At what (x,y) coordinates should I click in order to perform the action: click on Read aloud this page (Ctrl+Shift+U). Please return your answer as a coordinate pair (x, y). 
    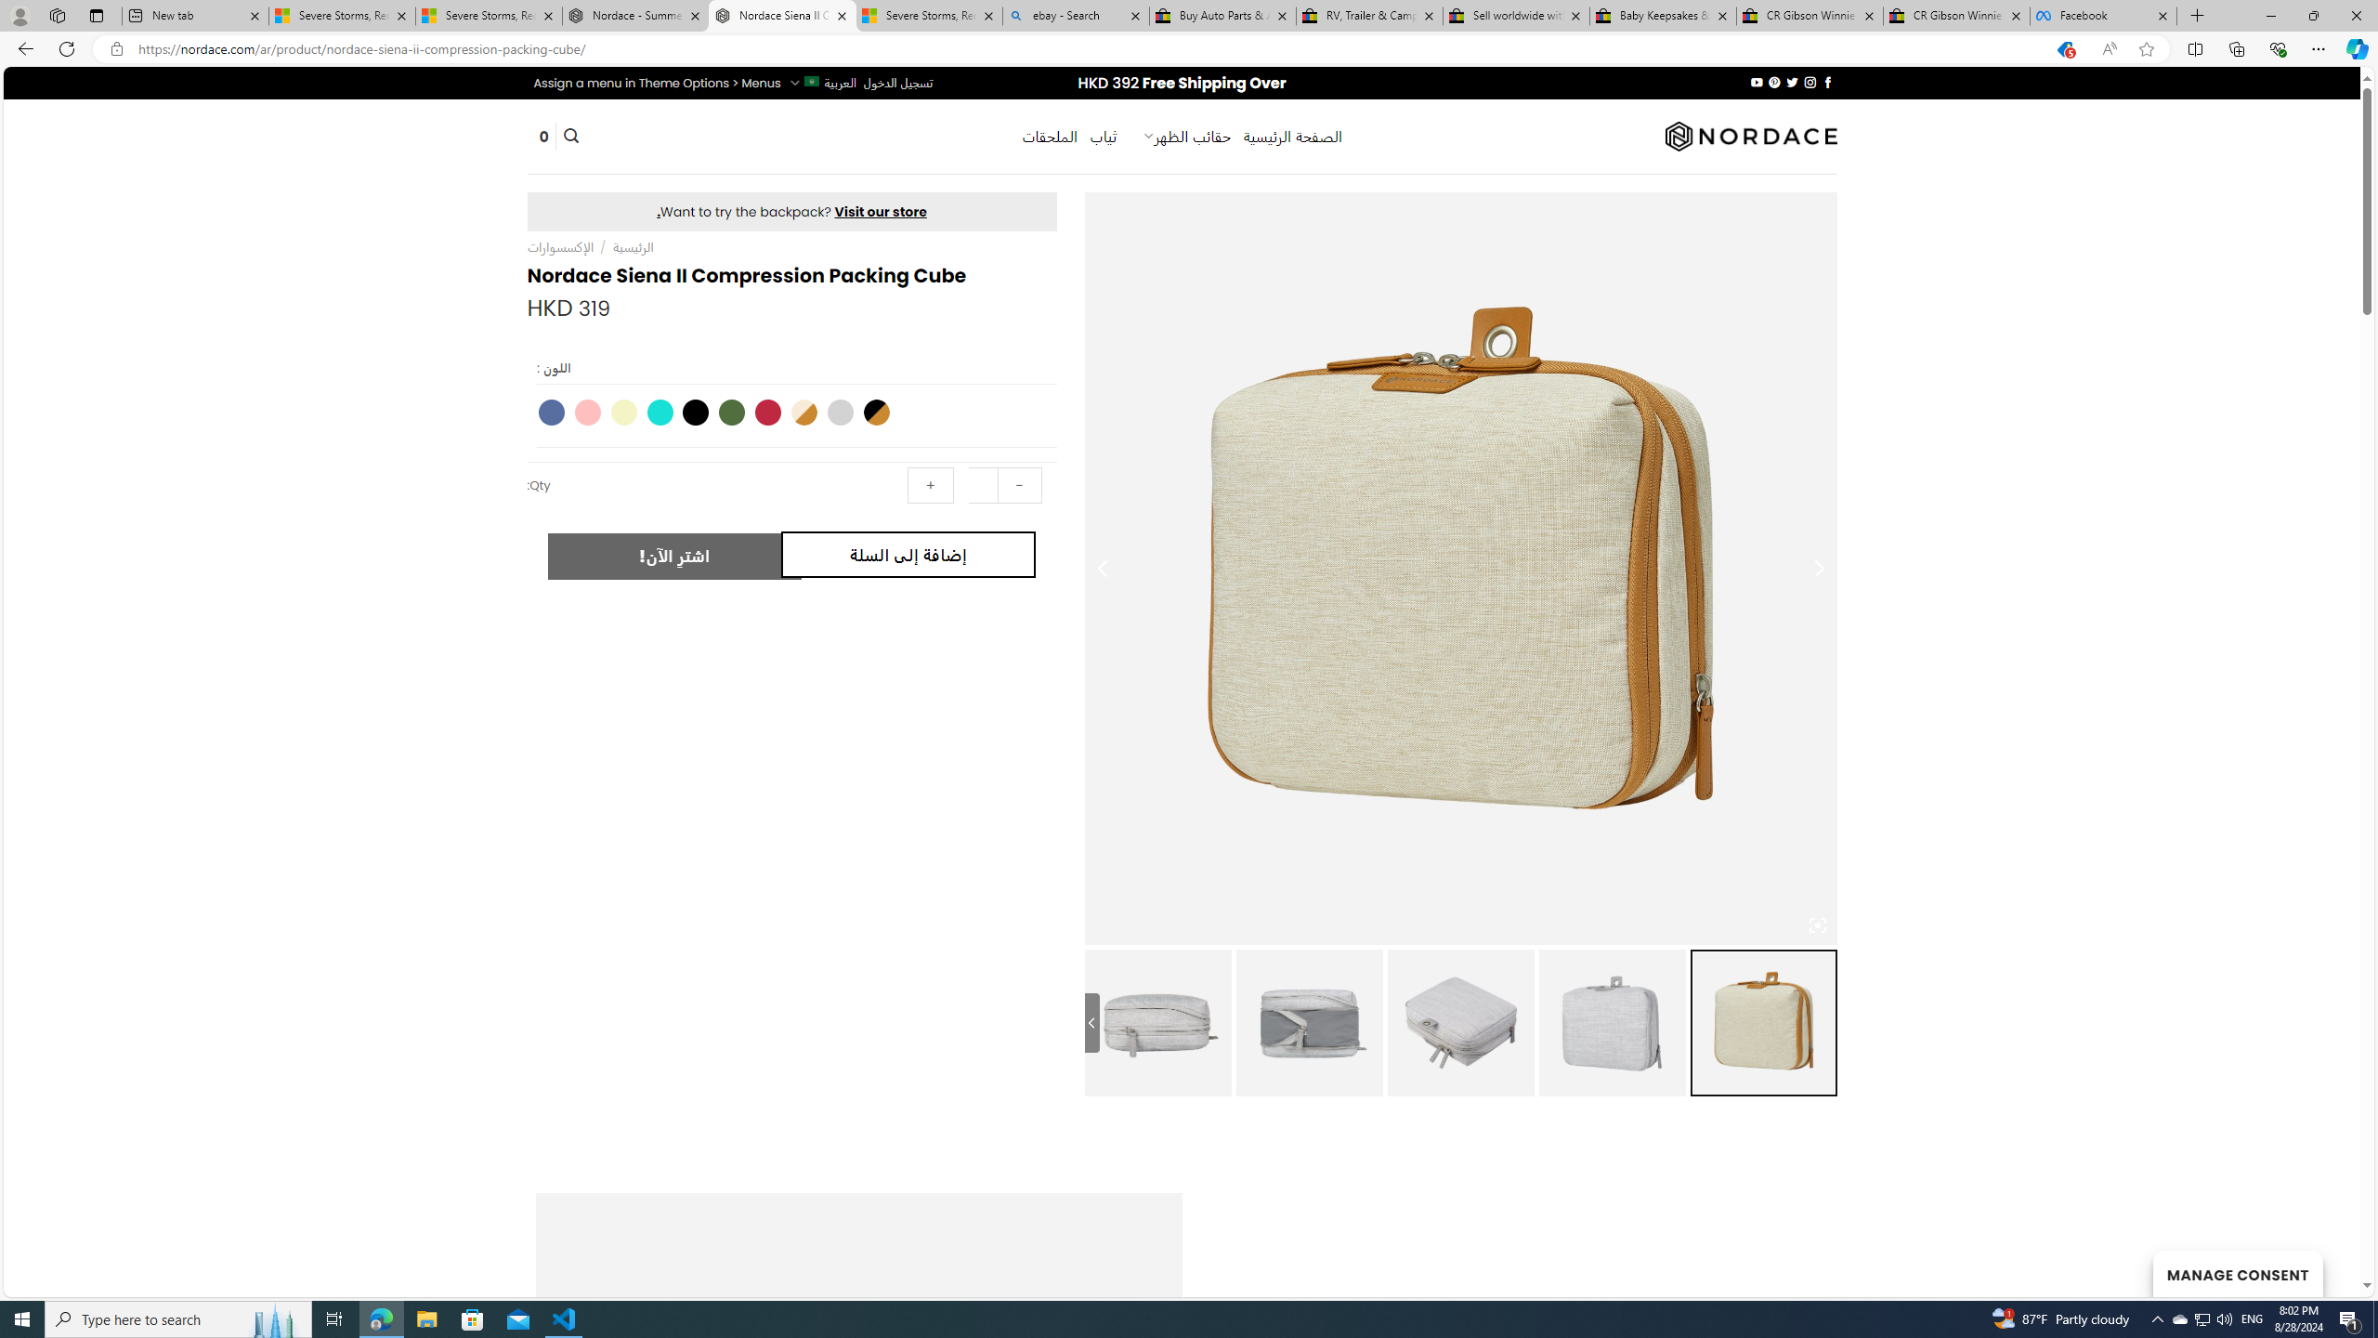
    Looking at the image, I should click on (2109, 49).